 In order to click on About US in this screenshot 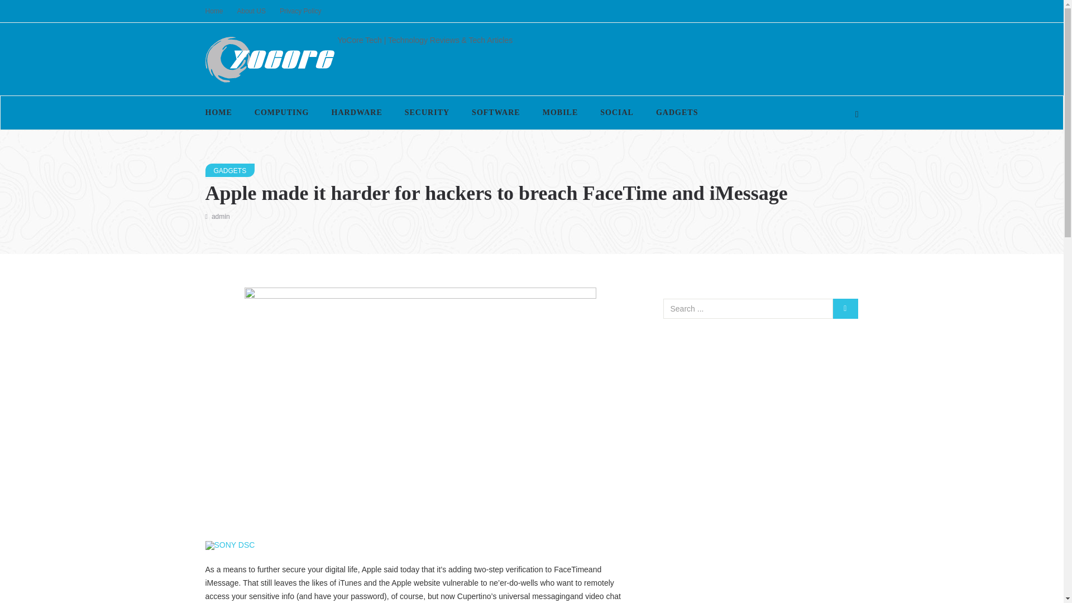, I will do `click(258, 11)`.